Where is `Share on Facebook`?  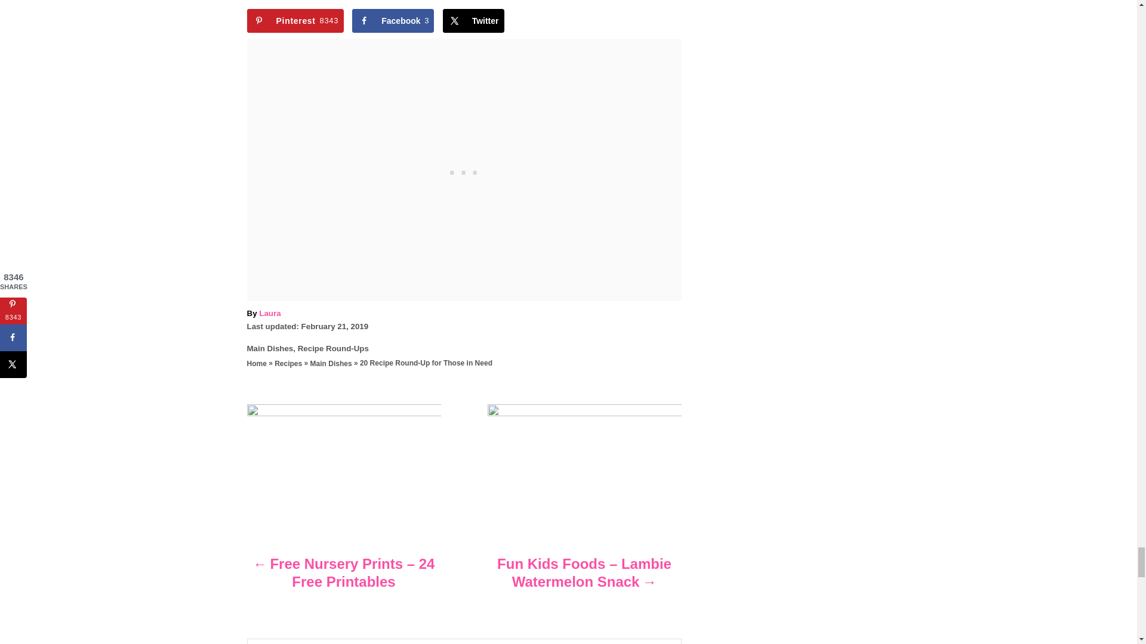
Share on Facebook is located at coordinates (393, 21).